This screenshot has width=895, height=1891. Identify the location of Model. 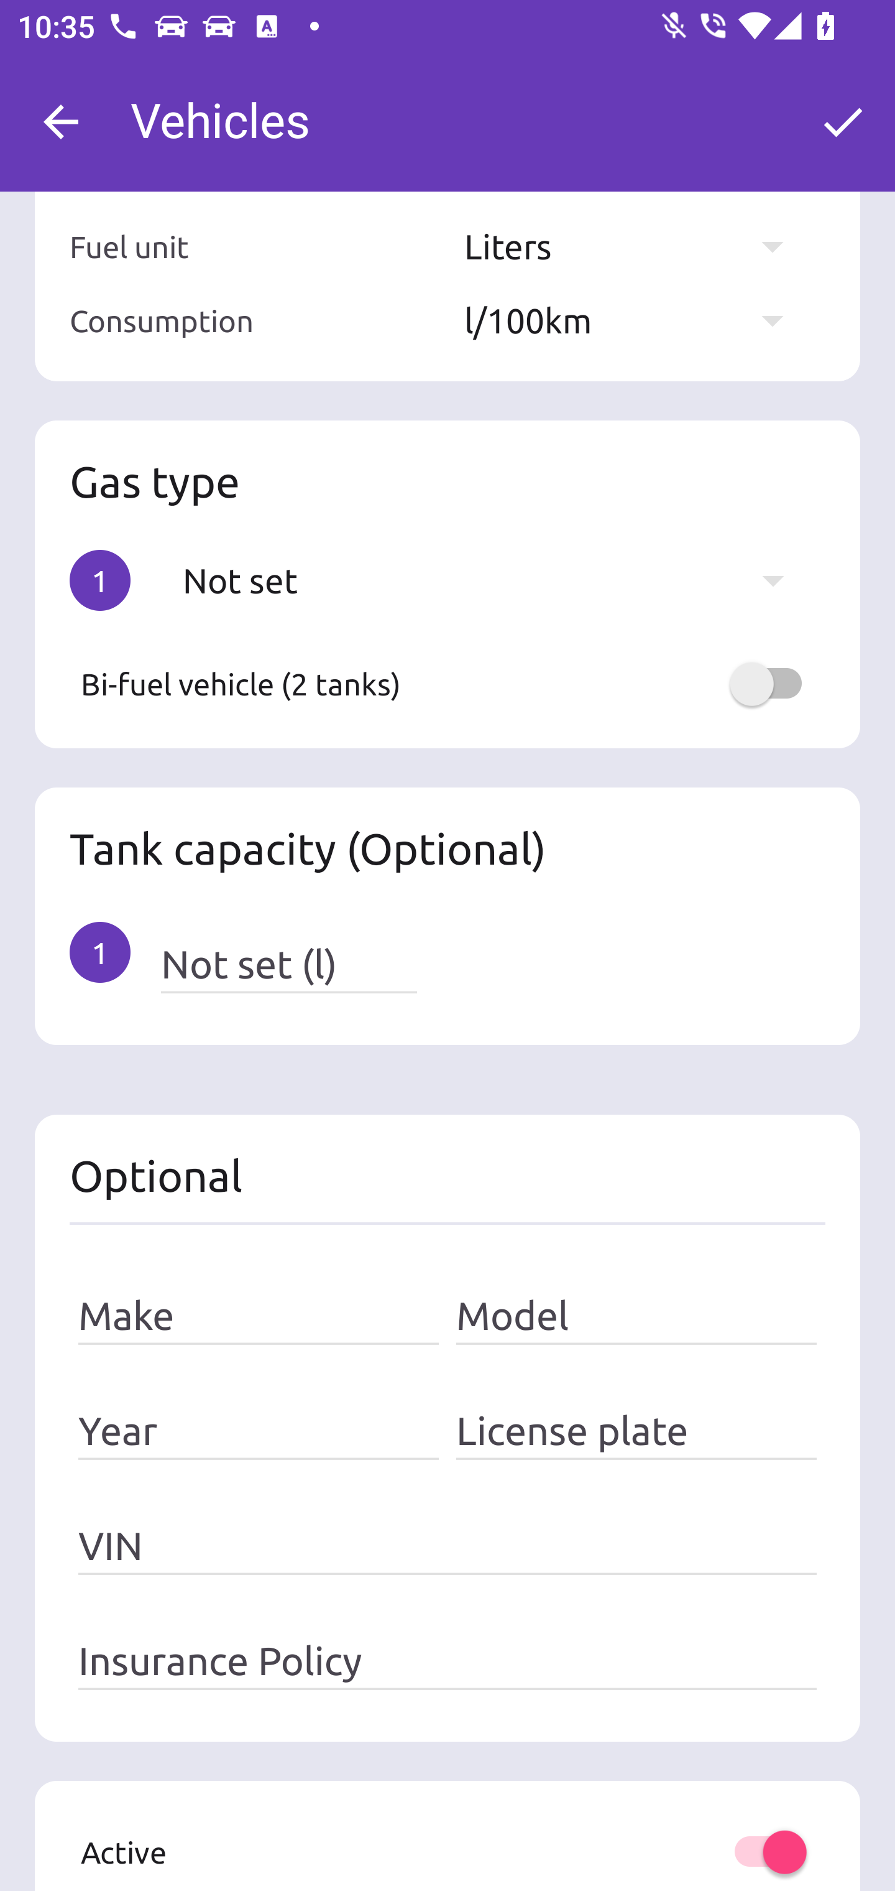
(636, 1316).